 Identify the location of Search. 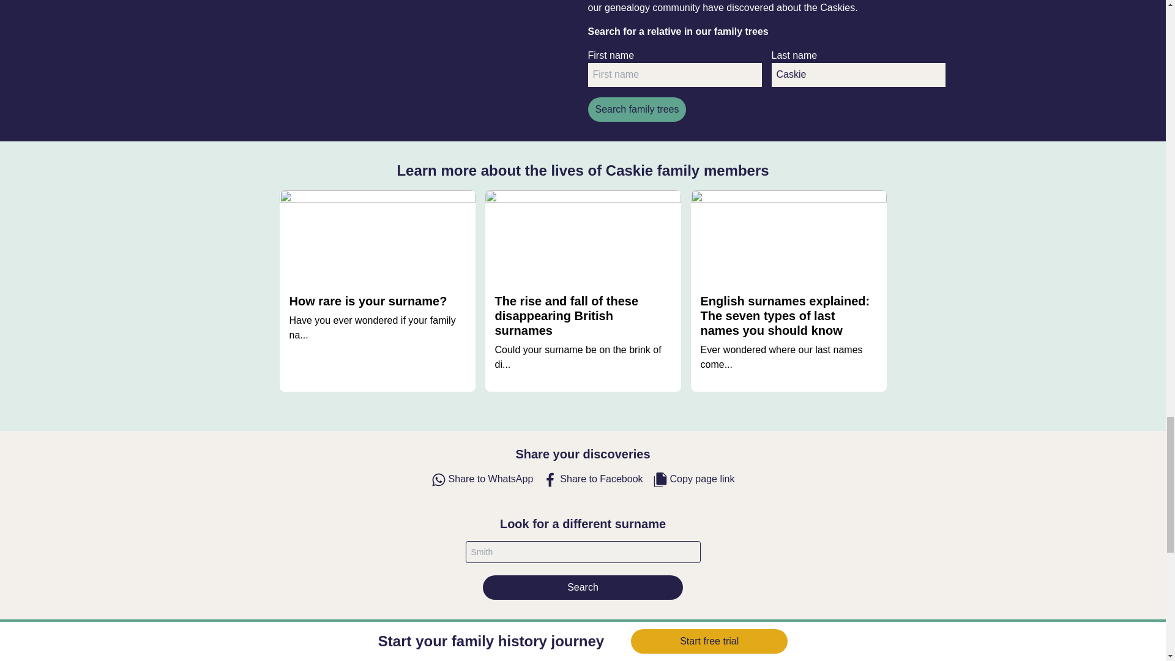
(583, 587).